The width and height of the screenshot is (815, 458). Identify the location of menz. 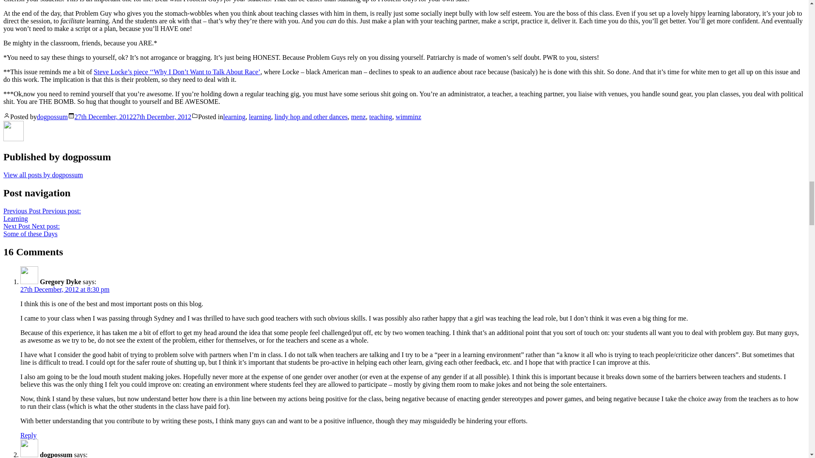
(133, 117).